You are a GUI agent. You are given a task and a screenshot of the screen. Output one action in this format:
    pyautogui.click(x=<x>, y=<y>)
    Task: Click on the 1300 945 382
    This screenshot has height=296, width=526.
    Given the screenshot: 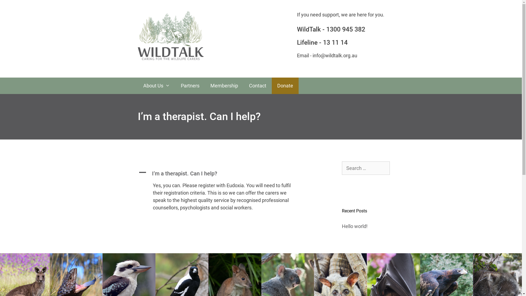 What is the action you would take?
    pyautogui.click(x=345, y=30)
    